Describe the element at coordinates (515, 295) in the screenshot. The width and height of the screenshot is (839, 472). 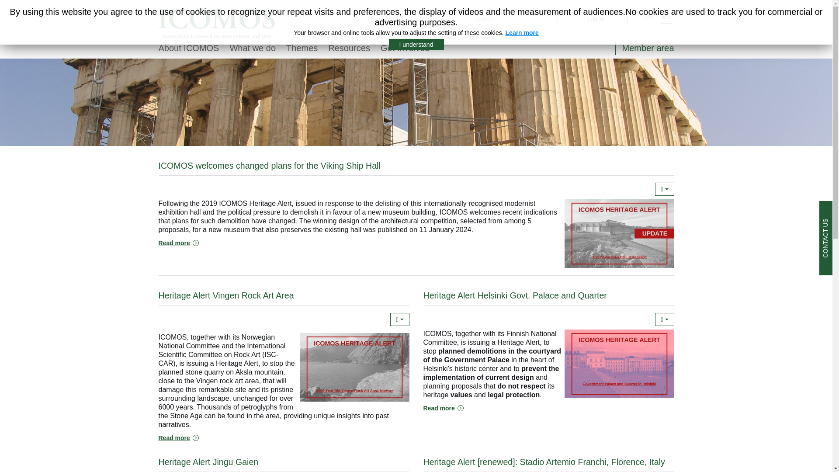
I see `Heritage Alert Helsinki Govt. Palace and Quarter` at that location.